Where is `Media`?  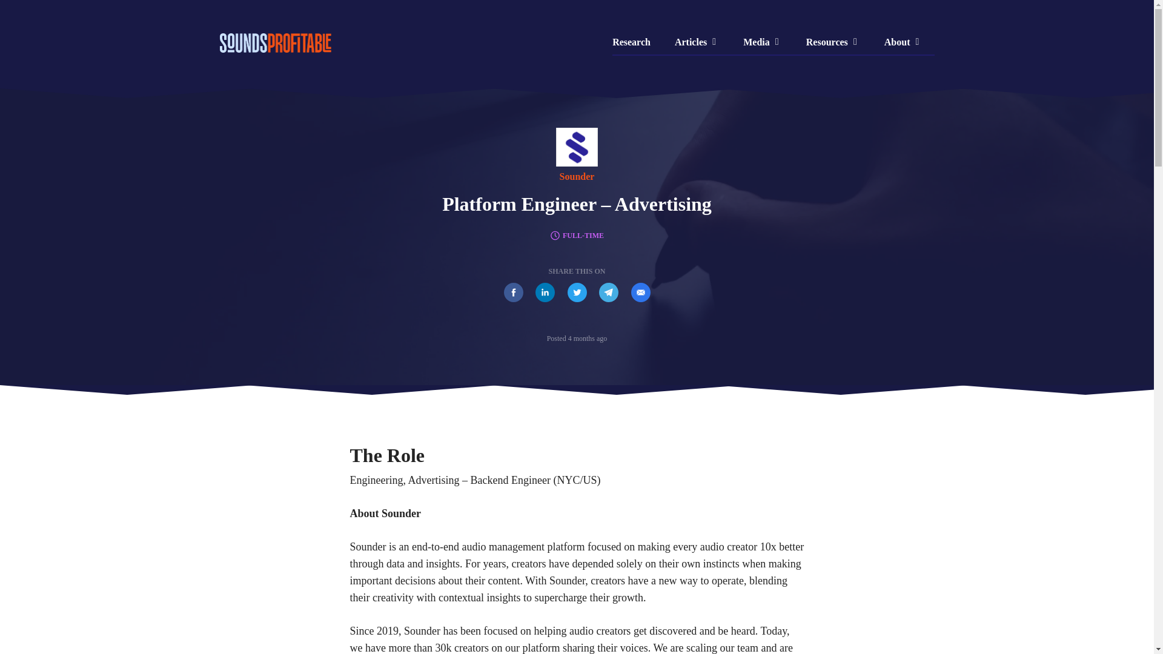 Media is located at coordinates (763, 42).